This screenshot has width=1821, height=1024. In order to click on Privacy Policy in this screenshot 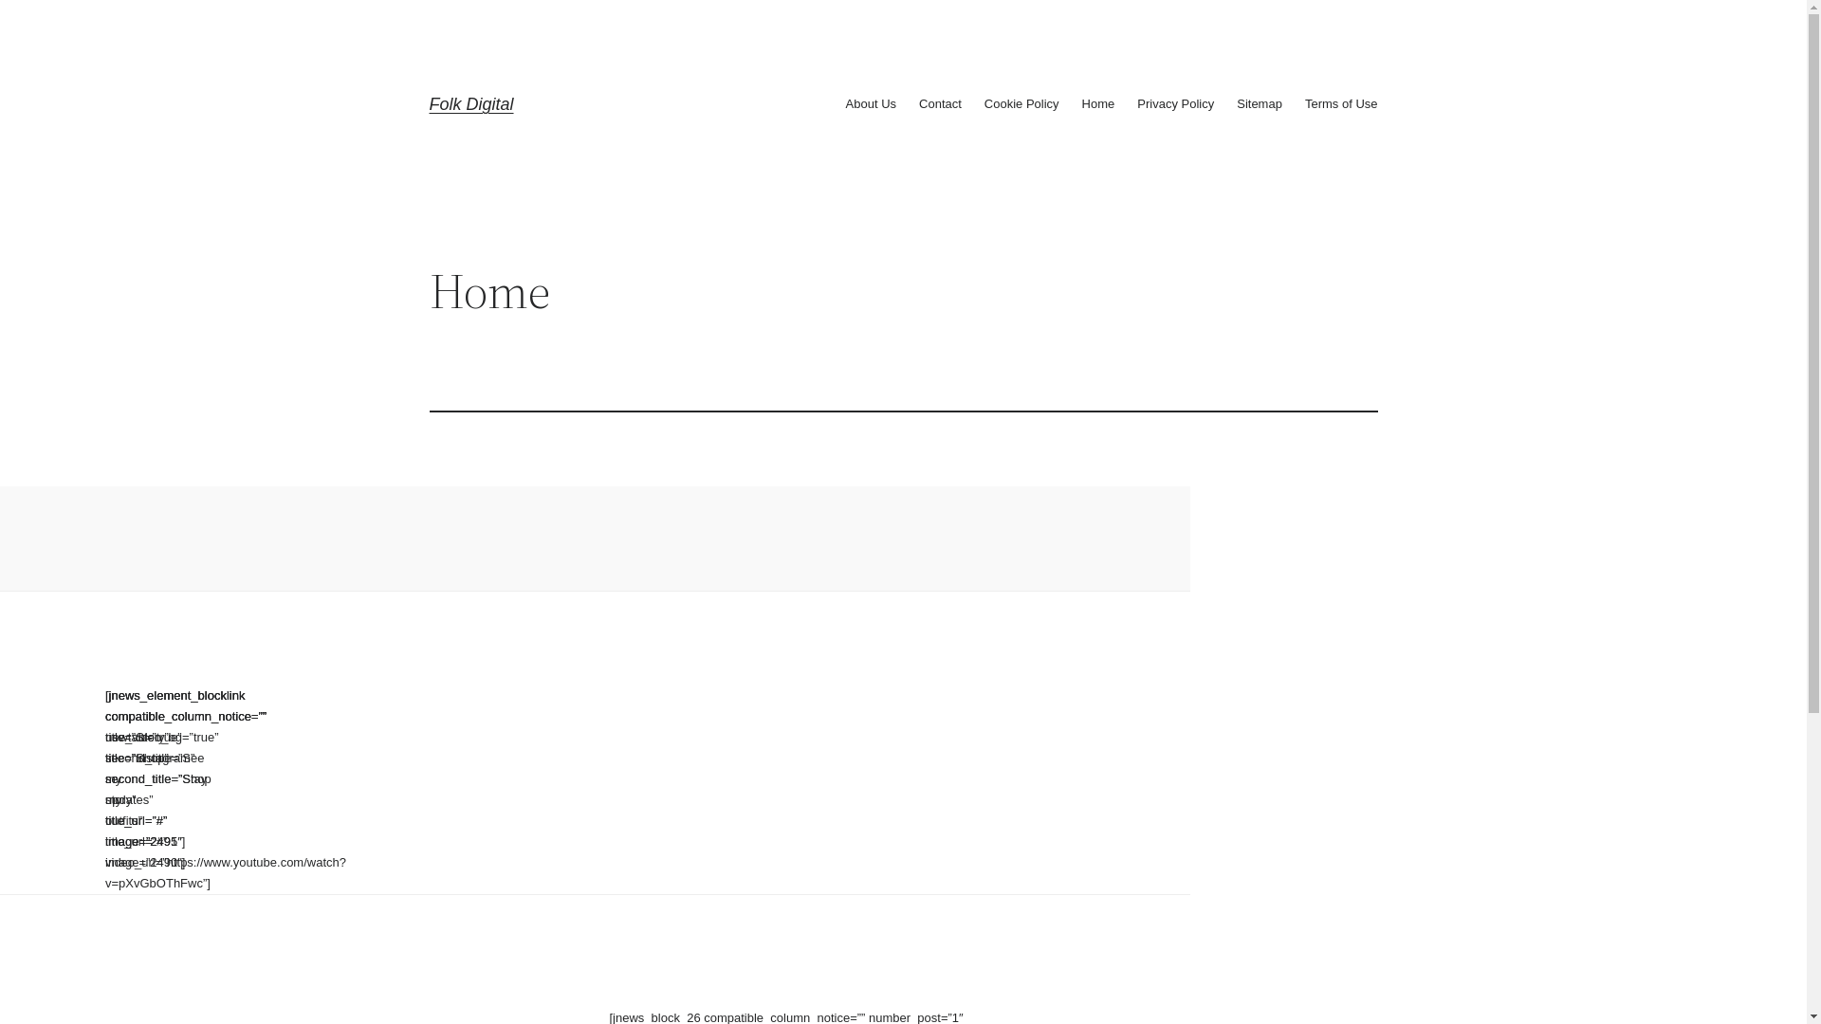, I will do `click(1176, 104)`.